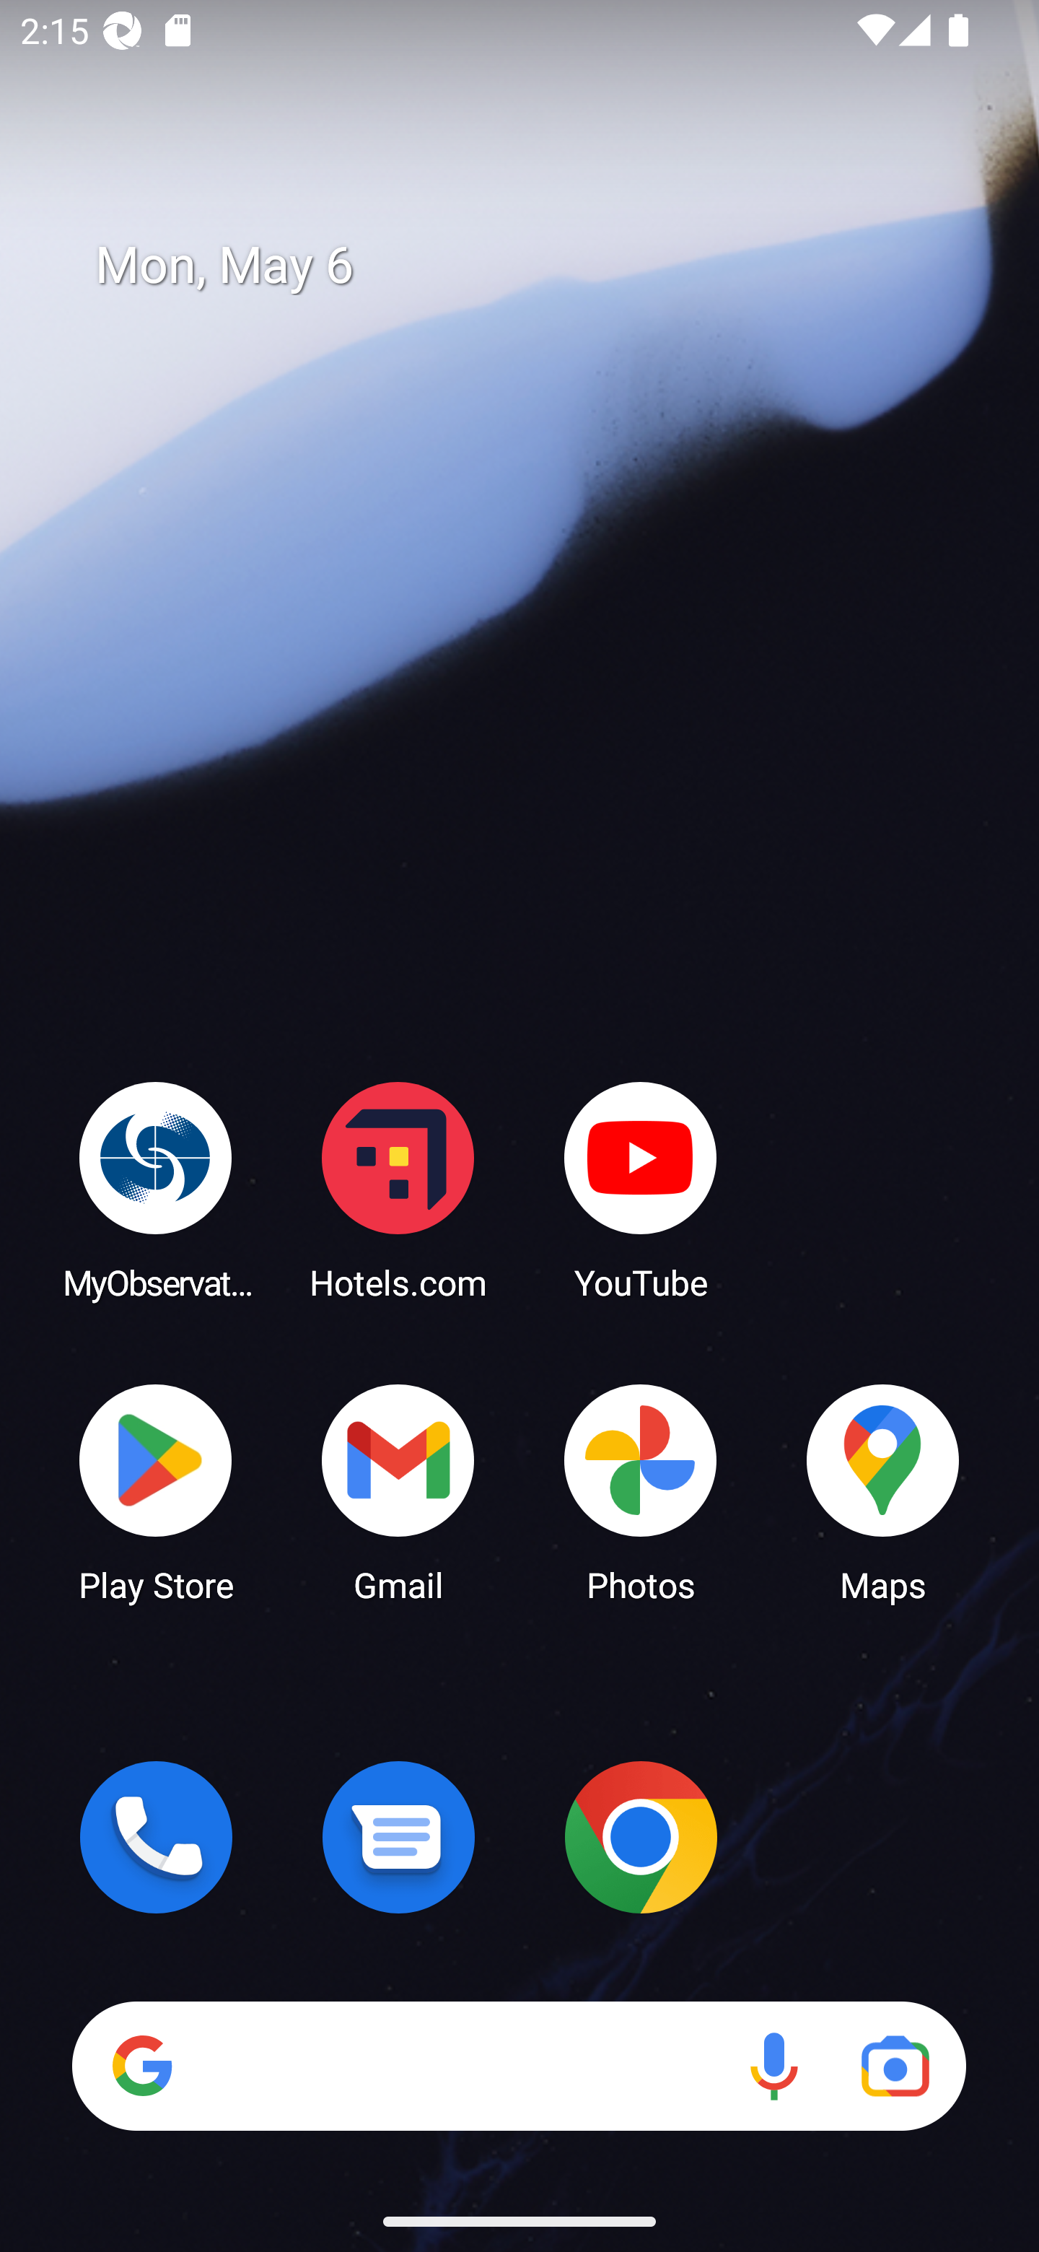 The height and width of the screenshot is (2252, 1039). I want to click on Voice search, so click(773, 2066).